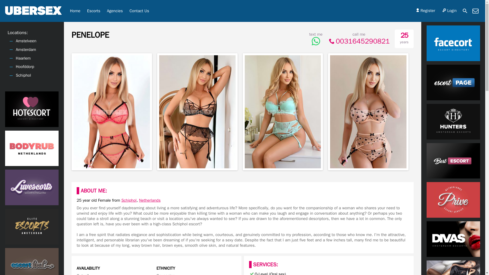  Describe the element at coordinates (115, 11) in the screenshot. I see `Agencies` at that location.